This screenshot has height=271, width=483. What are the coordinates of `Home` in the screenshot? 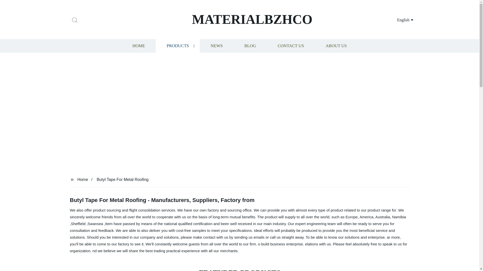 It's located at (83, 179).